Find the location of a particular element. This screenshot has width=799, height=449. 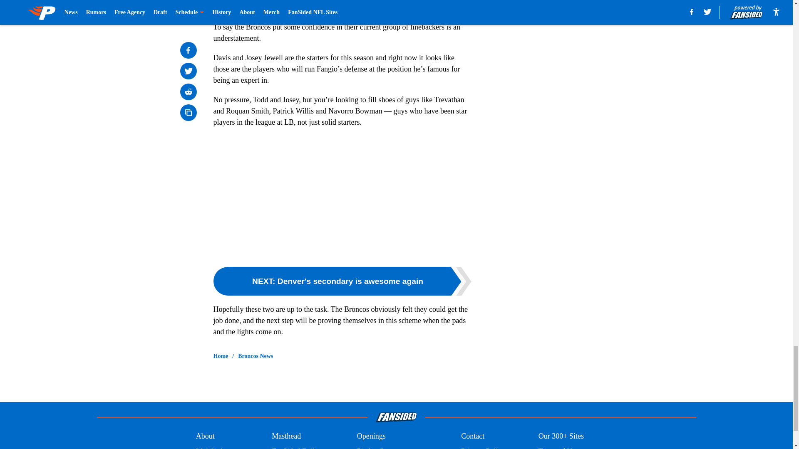

Broncos News is located at coordinates (256, 356).